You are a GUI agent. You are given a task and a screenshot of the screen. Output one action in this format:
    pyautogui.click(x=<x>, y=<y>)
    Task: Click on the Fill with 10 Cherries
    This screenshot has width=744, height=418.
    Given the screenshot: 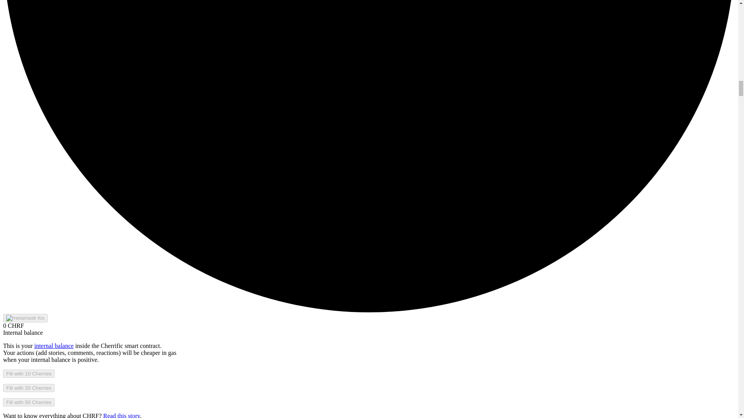 What is the action you would take?
    pyautogui.click(x=29, y=373)
    